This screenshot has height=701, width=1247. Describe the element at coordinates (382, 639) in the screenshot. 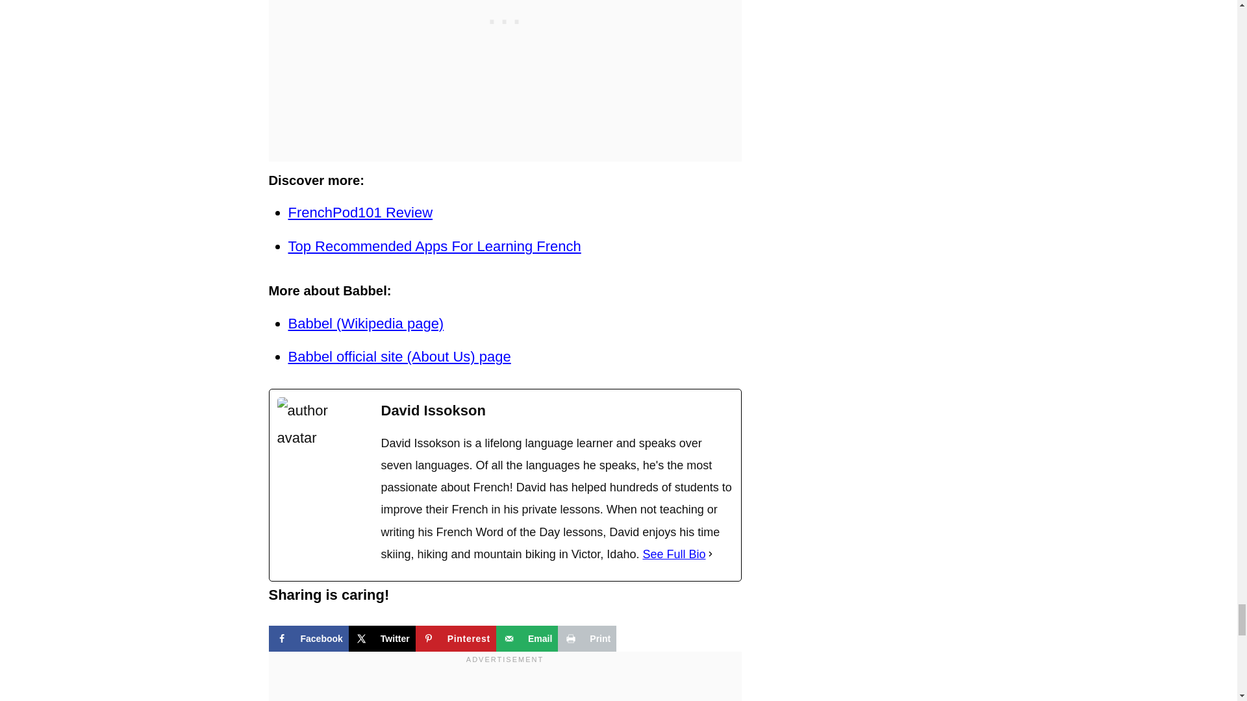

I see `Twitter` at that location.